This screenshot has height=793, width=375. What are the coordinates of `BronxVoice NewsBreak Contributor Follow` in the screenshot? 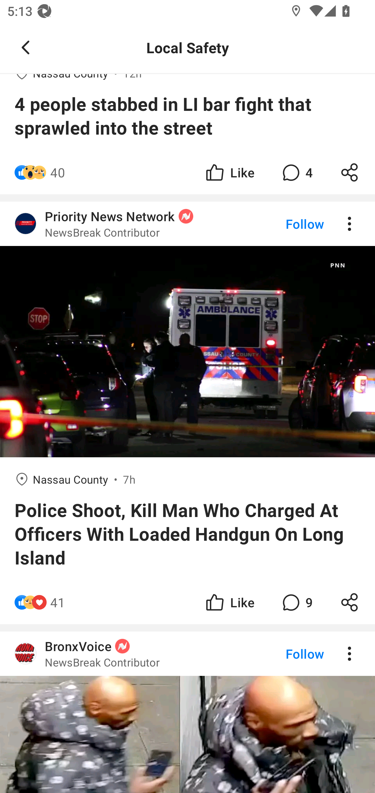 It's located at (187, 712).